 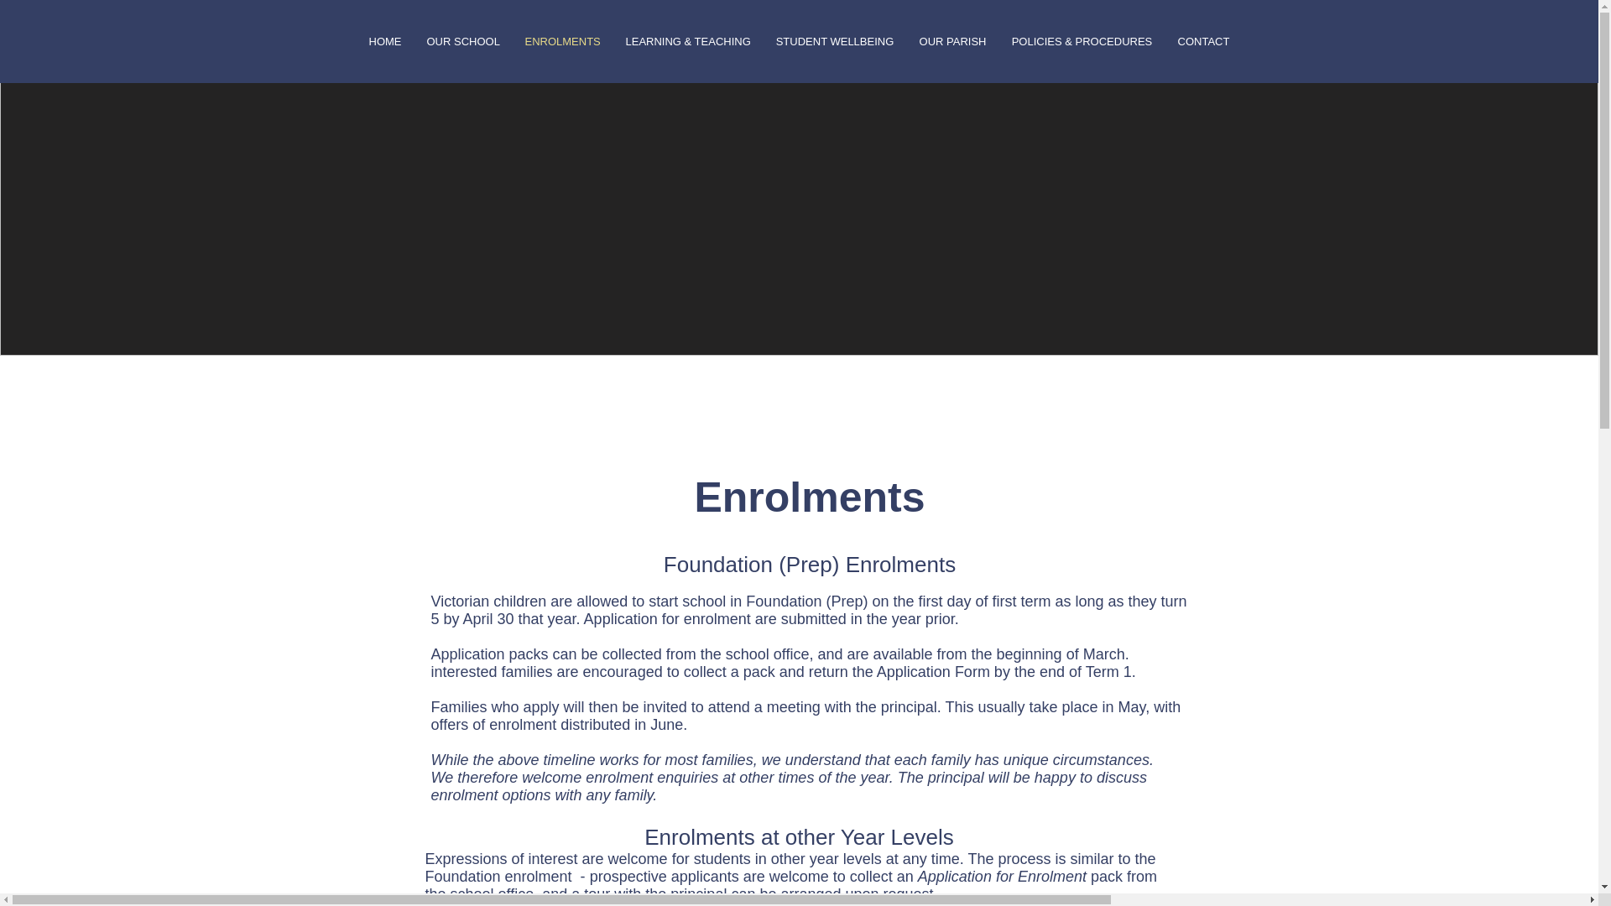 I want to click on CONTACT, so click(x=1203, y=41).